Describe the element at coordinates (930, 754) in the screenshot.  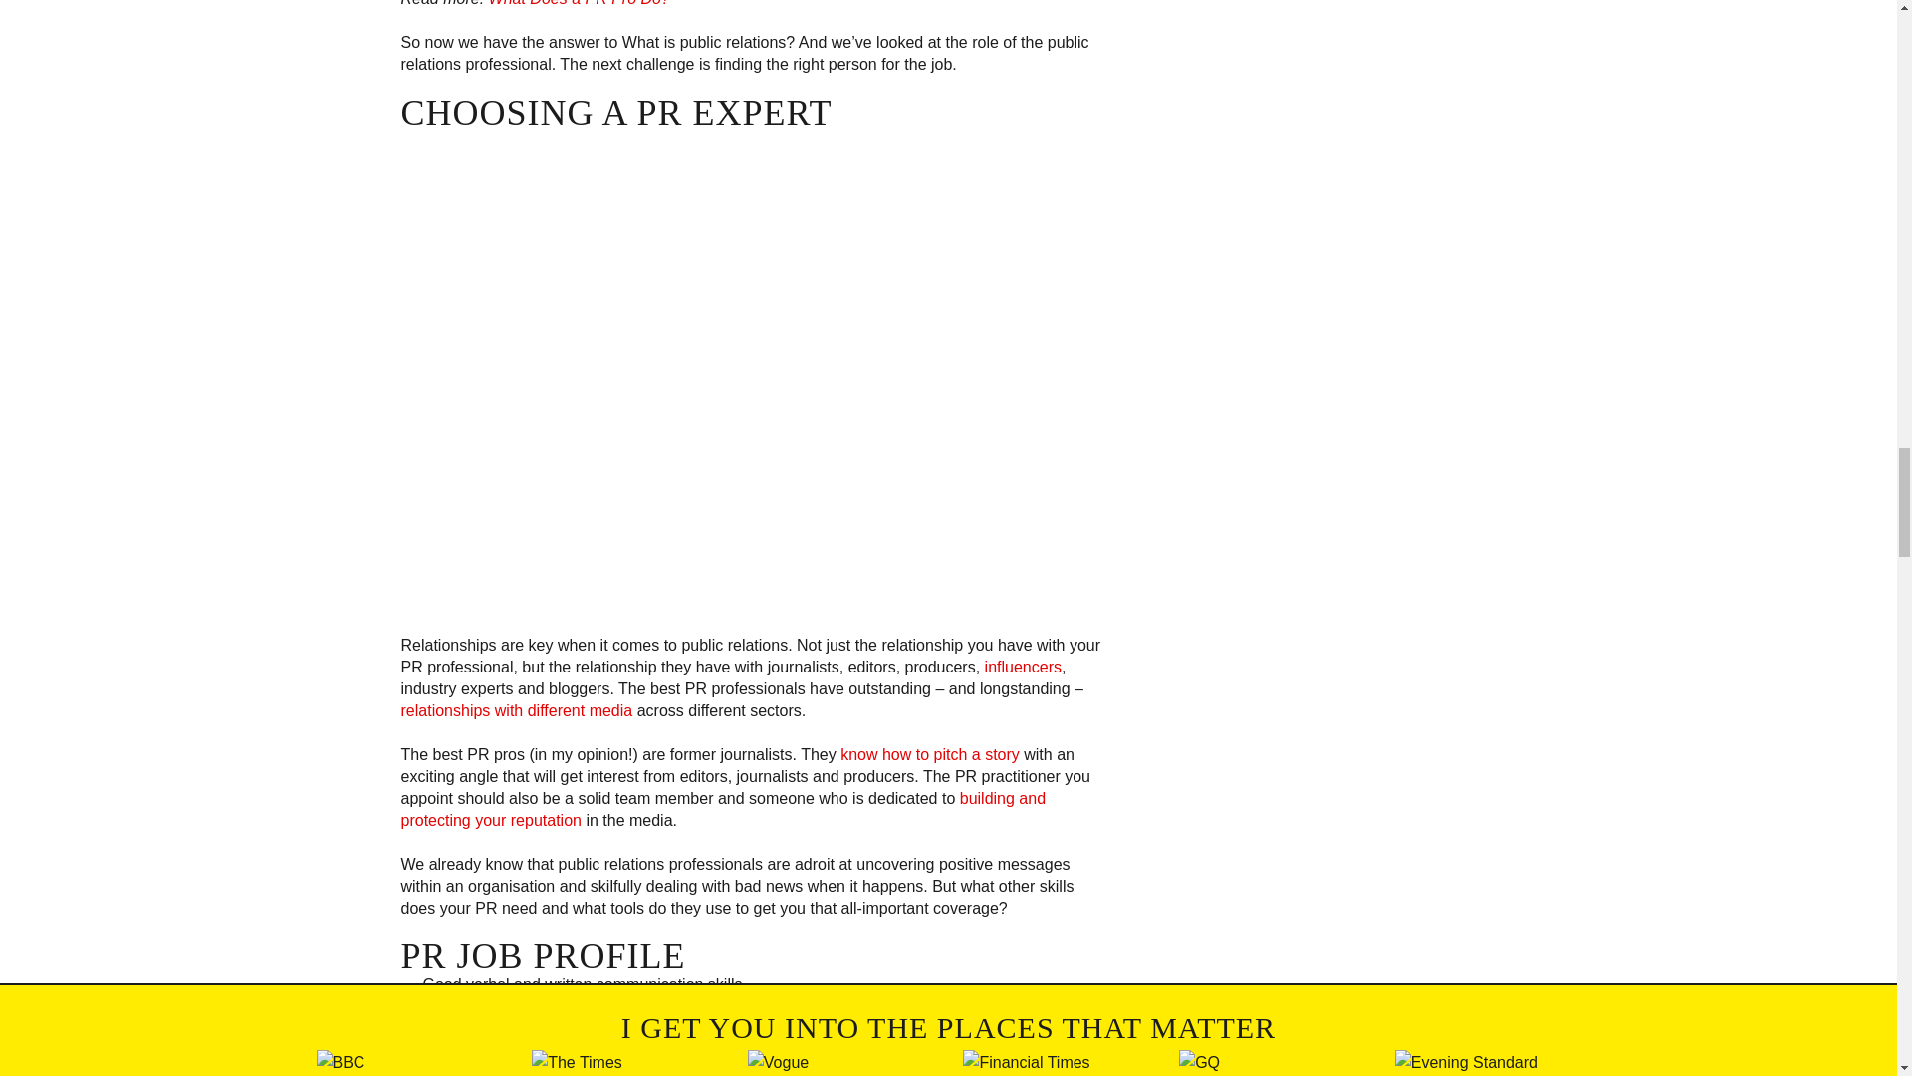
I see `know how to pitch a story` at that location.